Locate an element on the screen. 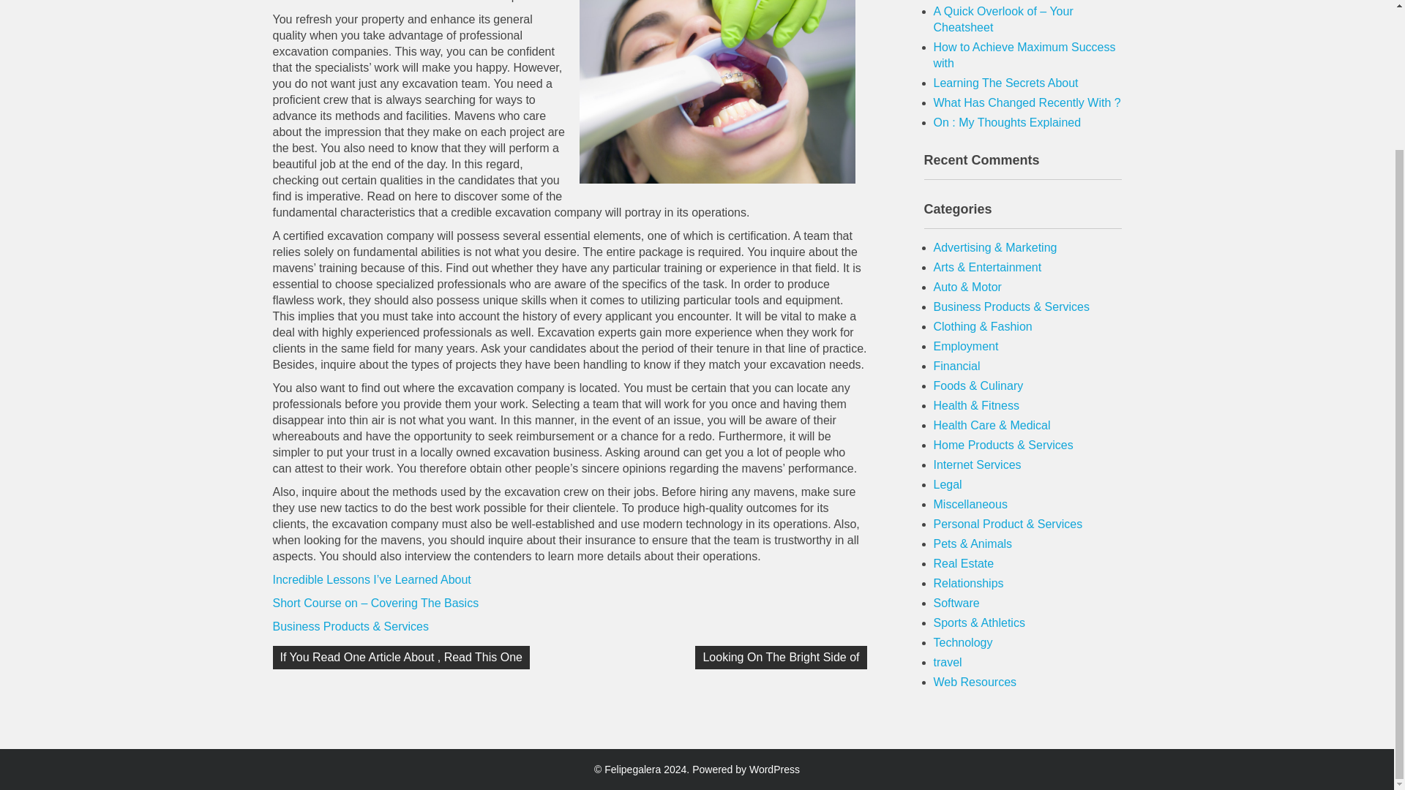 This screenshot has width=1405, height=790. Learning The Secrets About is located at coordinates (1006, 83).